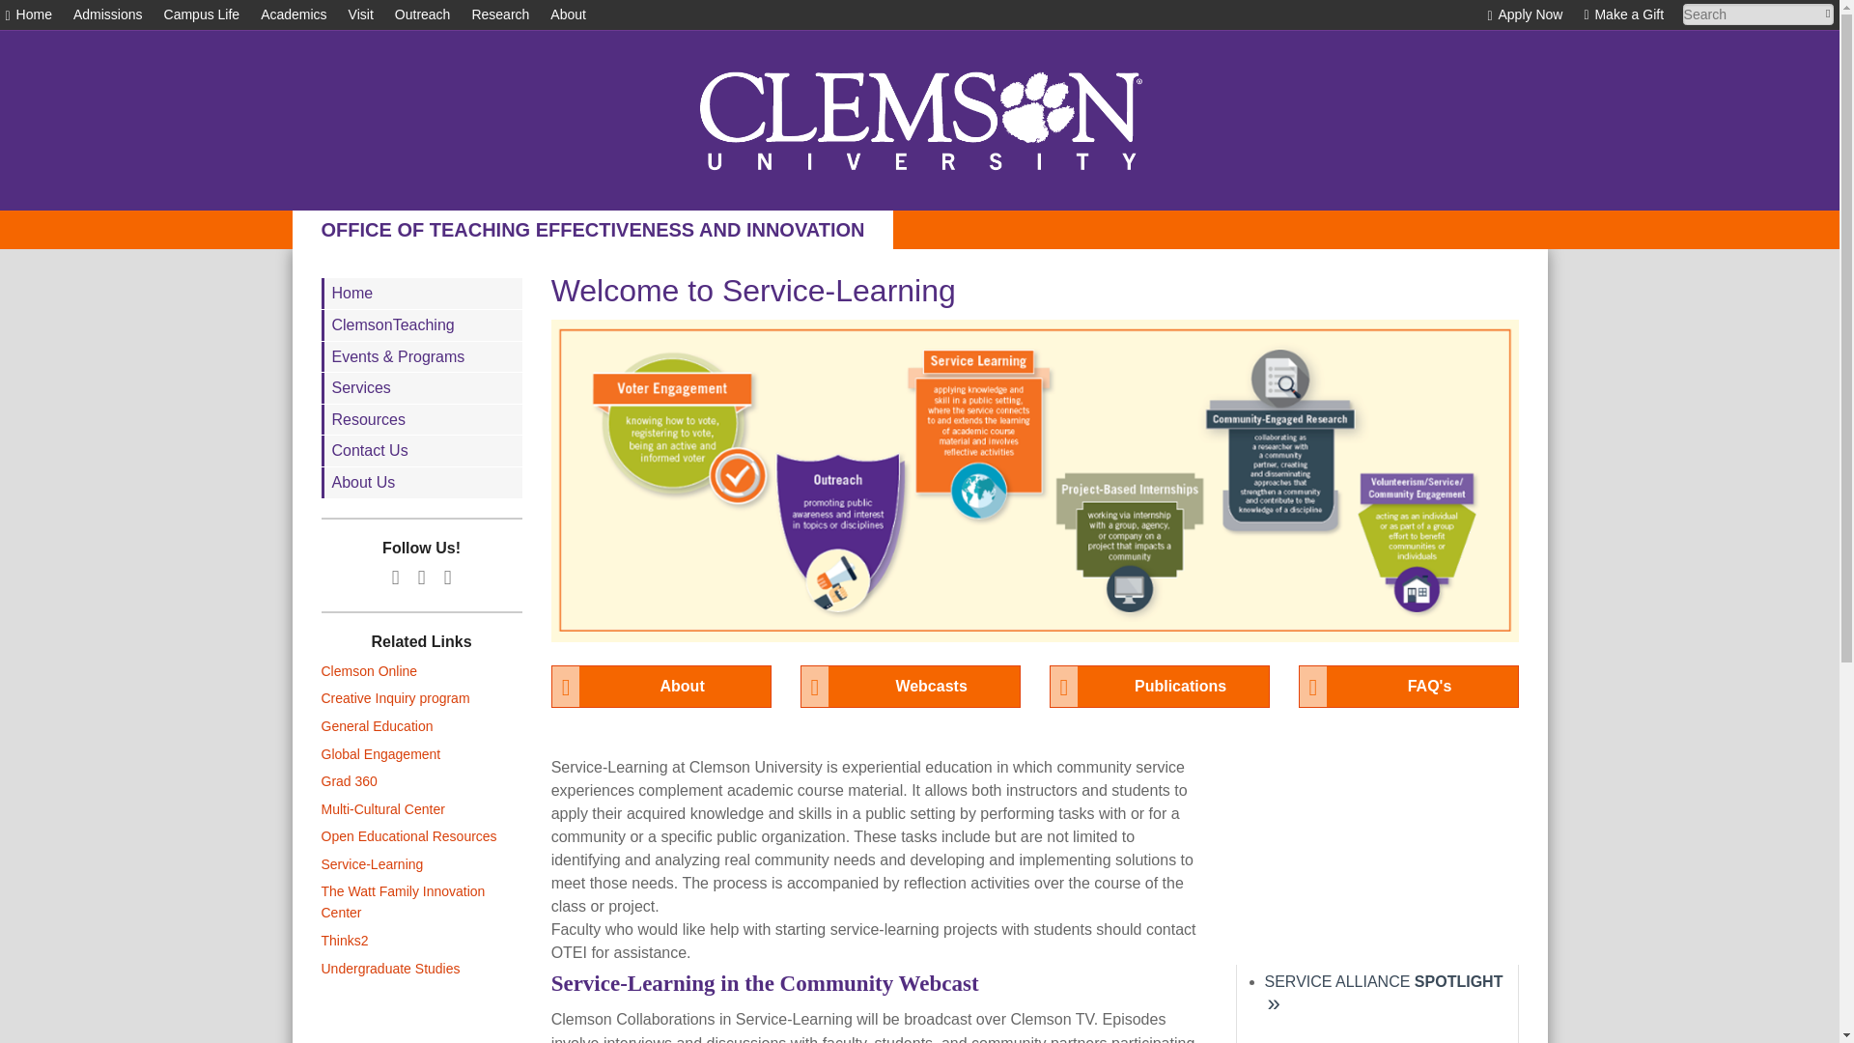 The image size is (1854, 1043). I want to click on About, so click(568, 14).